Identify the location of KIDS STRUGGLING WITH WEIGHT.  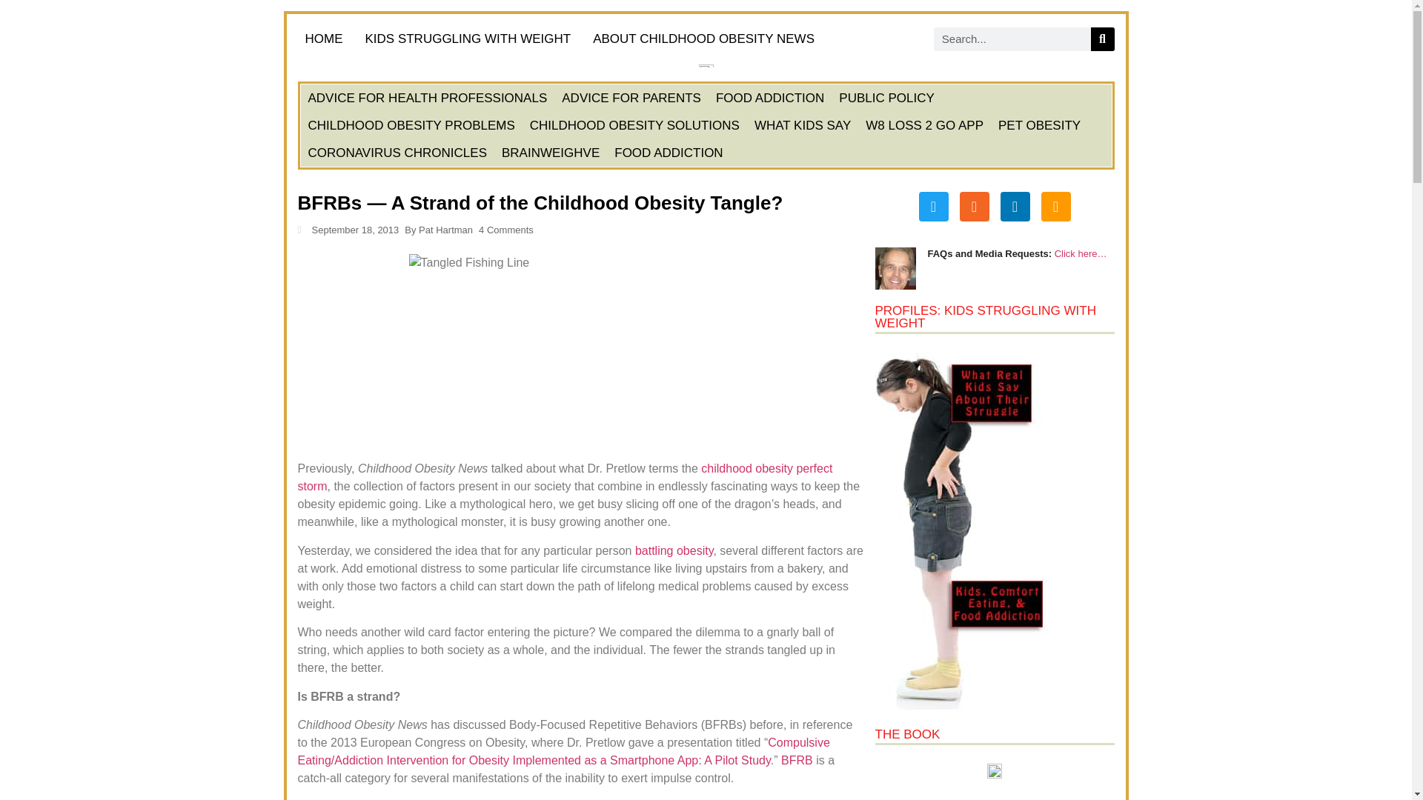
(467, 39).